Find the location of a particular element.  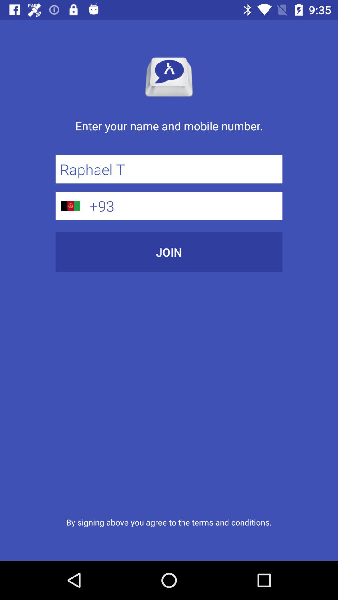

flip to +93 is located at coordinates (184, 206).